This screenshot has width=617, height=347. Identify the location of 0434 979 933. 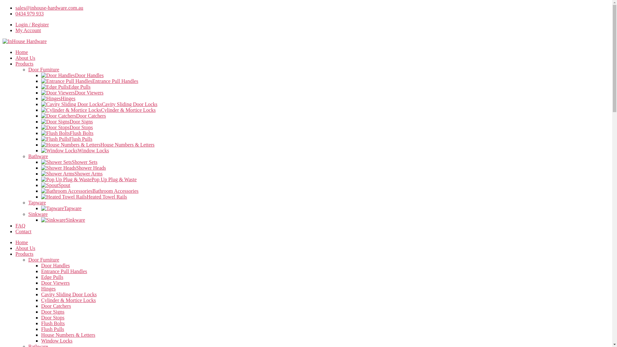
(30, 13).